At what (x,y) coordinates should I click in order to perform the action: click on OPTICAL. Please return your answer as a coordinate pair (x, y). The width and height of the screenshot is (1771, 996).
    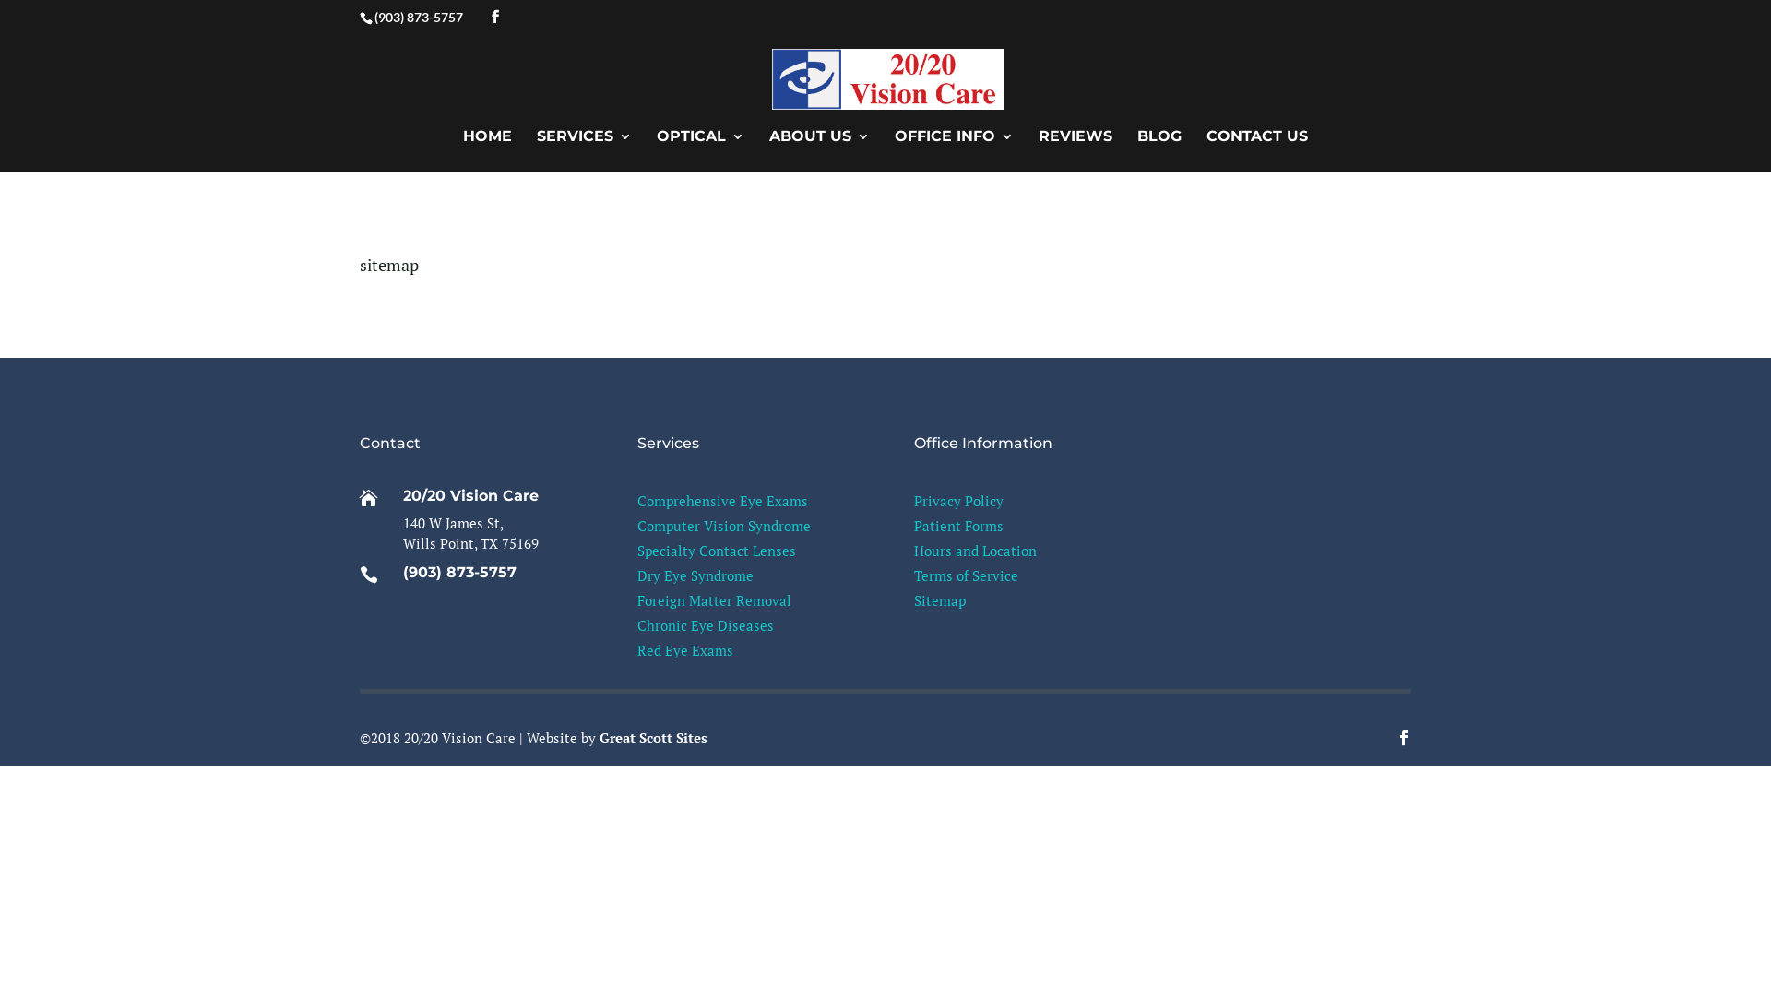
    Looking at the image, I should click on (701, 151).